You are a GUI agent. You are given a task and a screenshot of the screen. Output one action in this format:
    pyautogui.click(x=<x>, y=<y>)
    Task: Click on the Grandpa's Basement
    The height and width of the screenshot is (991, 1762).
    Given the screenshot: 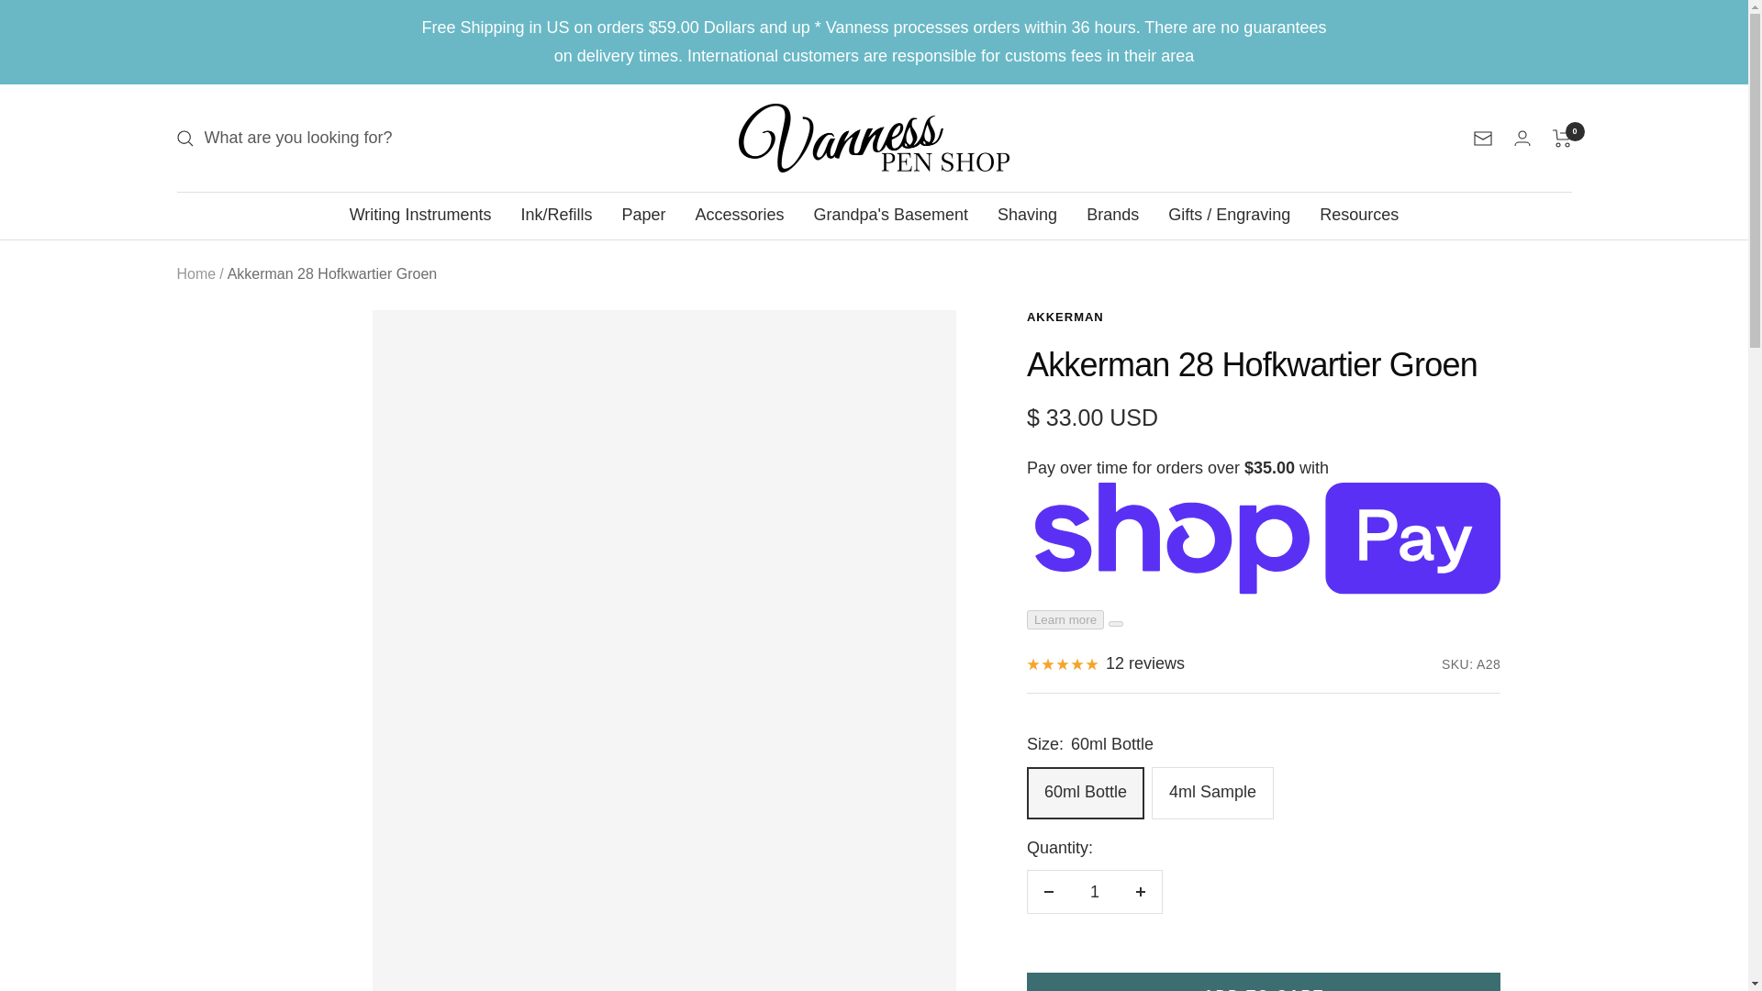 What is the action you would take?
    pyautogui.click(x=892, y=215)
    